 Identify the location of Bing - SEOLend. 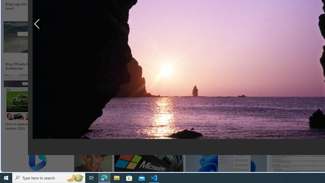
(98, 64).